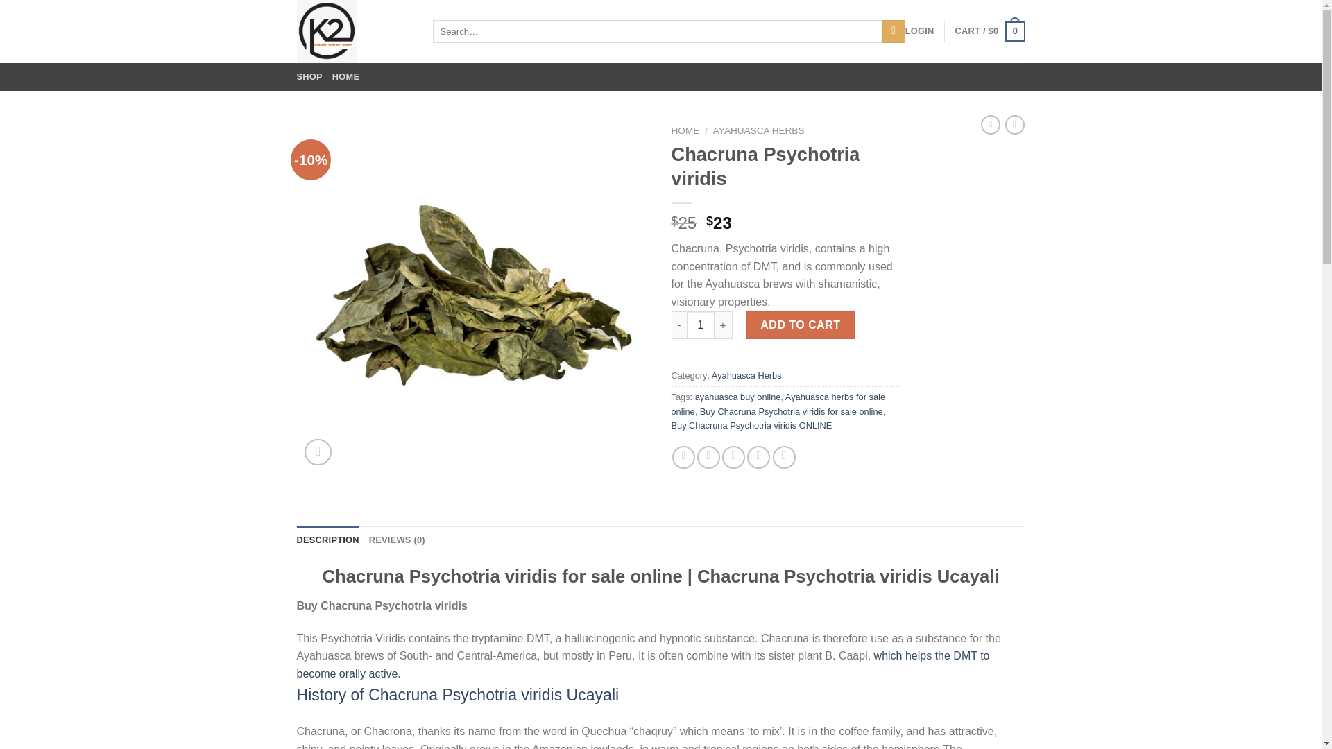  Describe the element at coordinates (701, 325) in the screenshot. I see `1` at that location.